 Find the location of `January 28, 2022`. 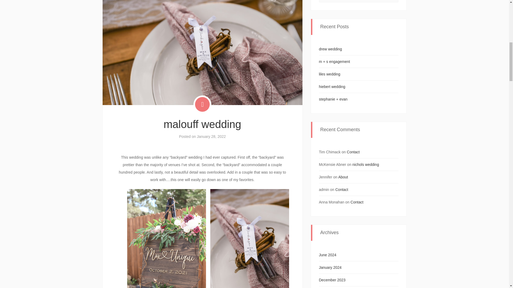

January 28, 2022 is located at coordinates (211, 137).